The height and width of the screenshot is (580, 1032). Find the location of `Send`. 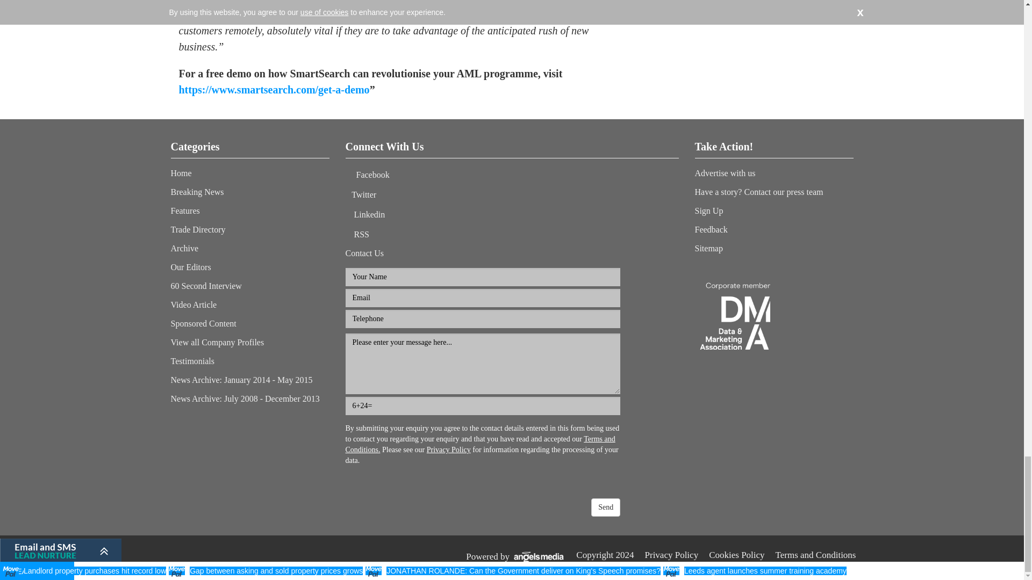

Send is located at coordinates (605, 507).